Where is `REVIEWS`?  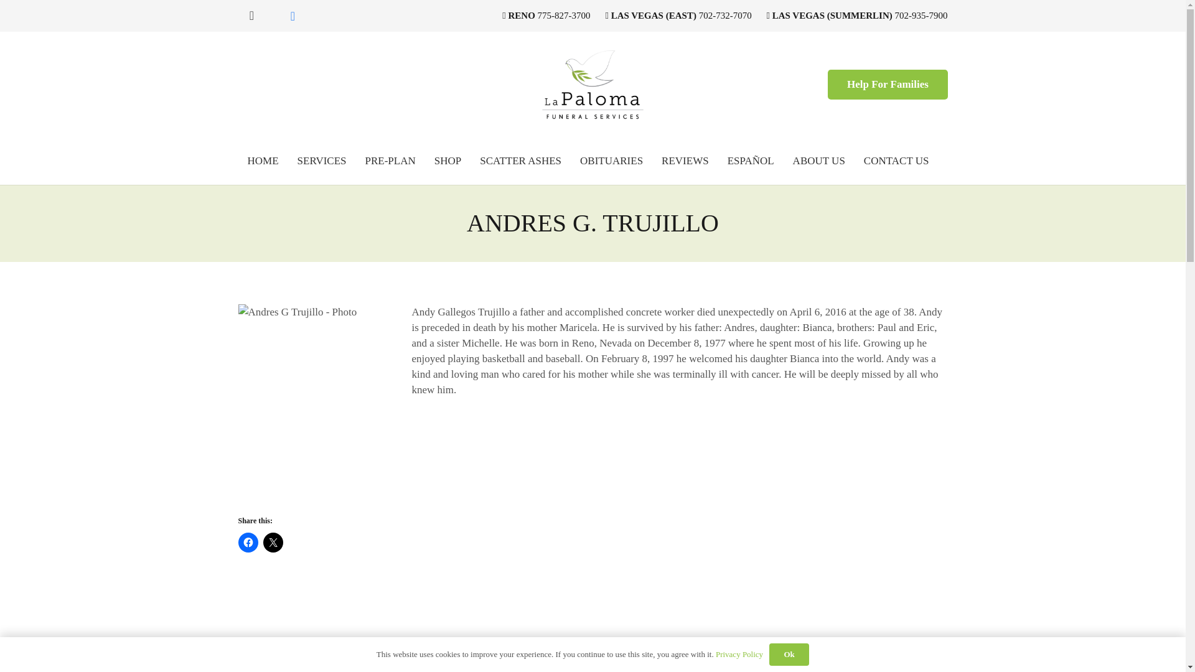 REVIEWS is located at coordinates (685, 161).